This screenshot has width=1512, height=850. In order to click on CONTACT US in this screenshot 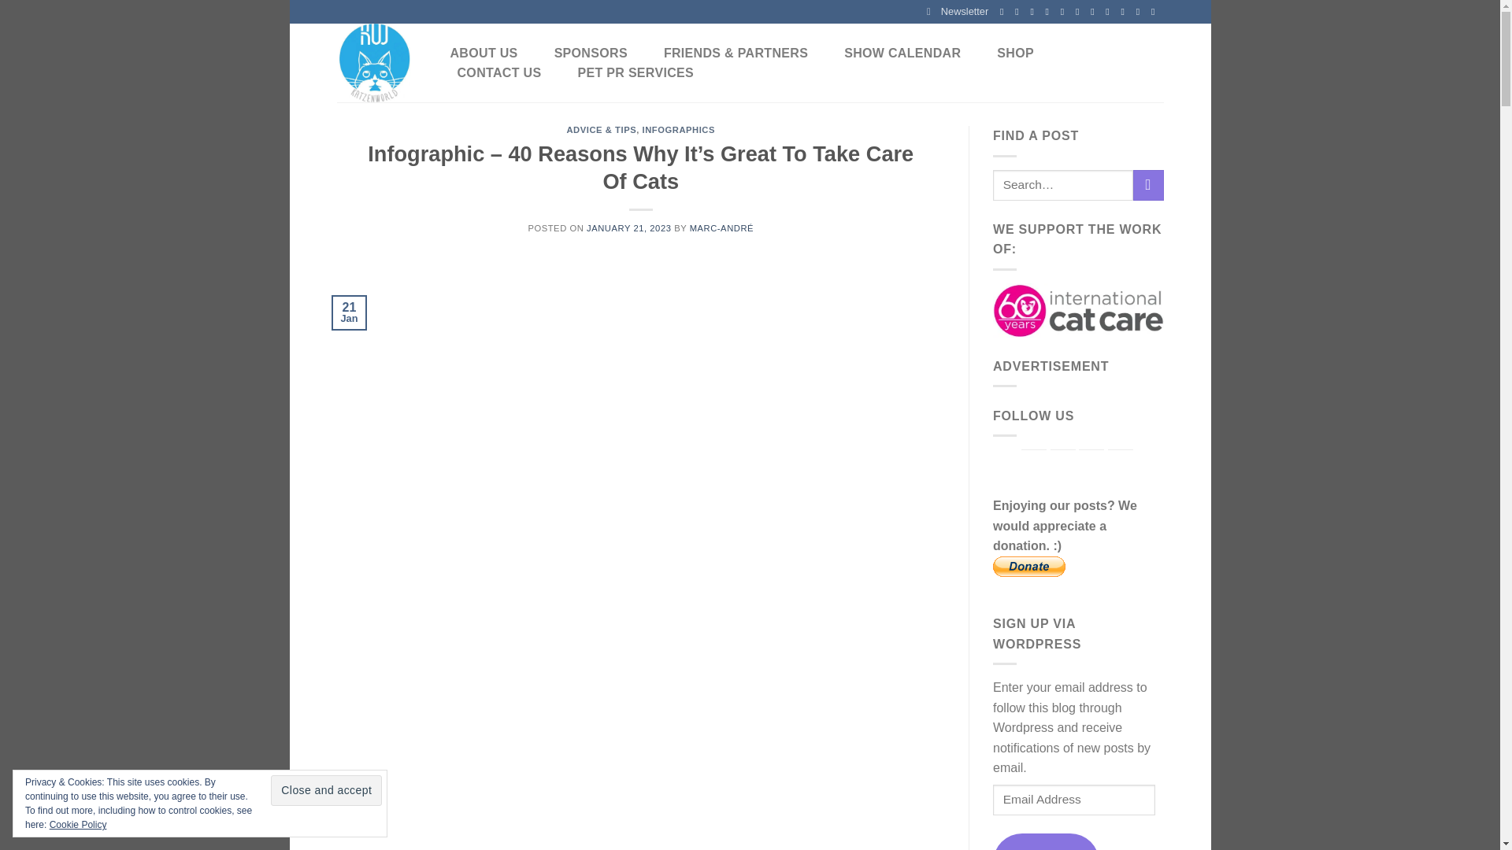, I will do `click(498, 72)`.